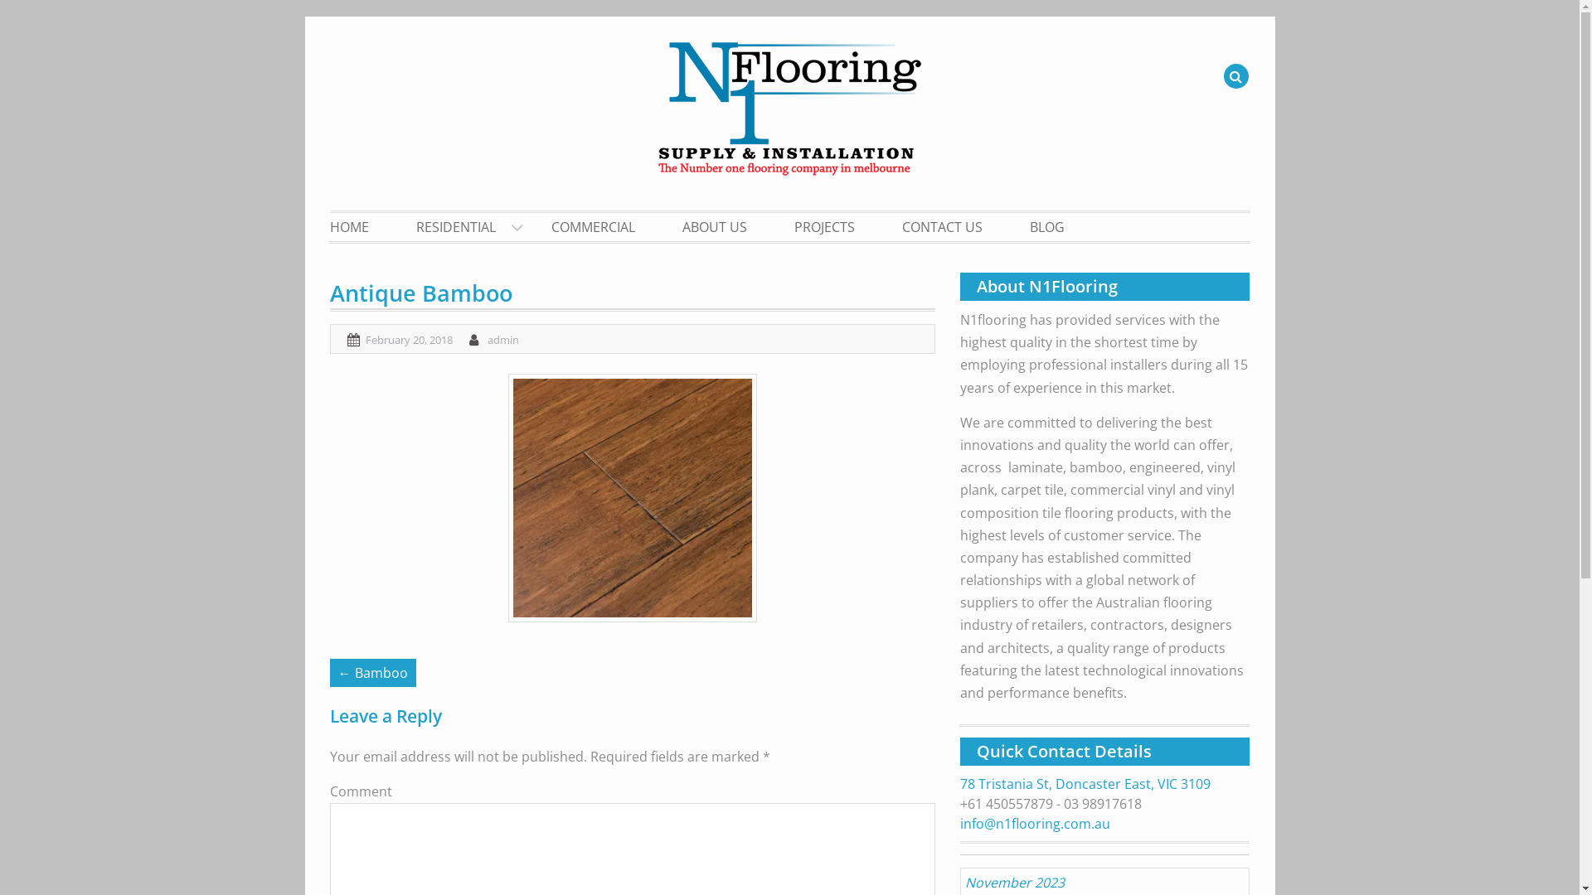 The width and height of the screenshot is (1592, 895). I want to click on 78 Tristania St, Doncaster East, VIC 3109, so click(1085, 784).